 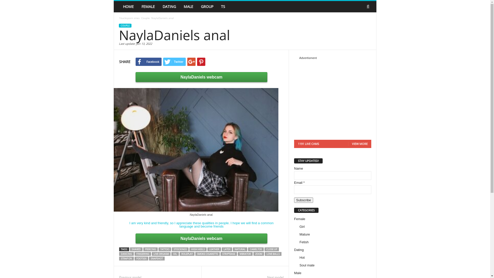 I want to click on Facebook, so click(x=149, y=62).